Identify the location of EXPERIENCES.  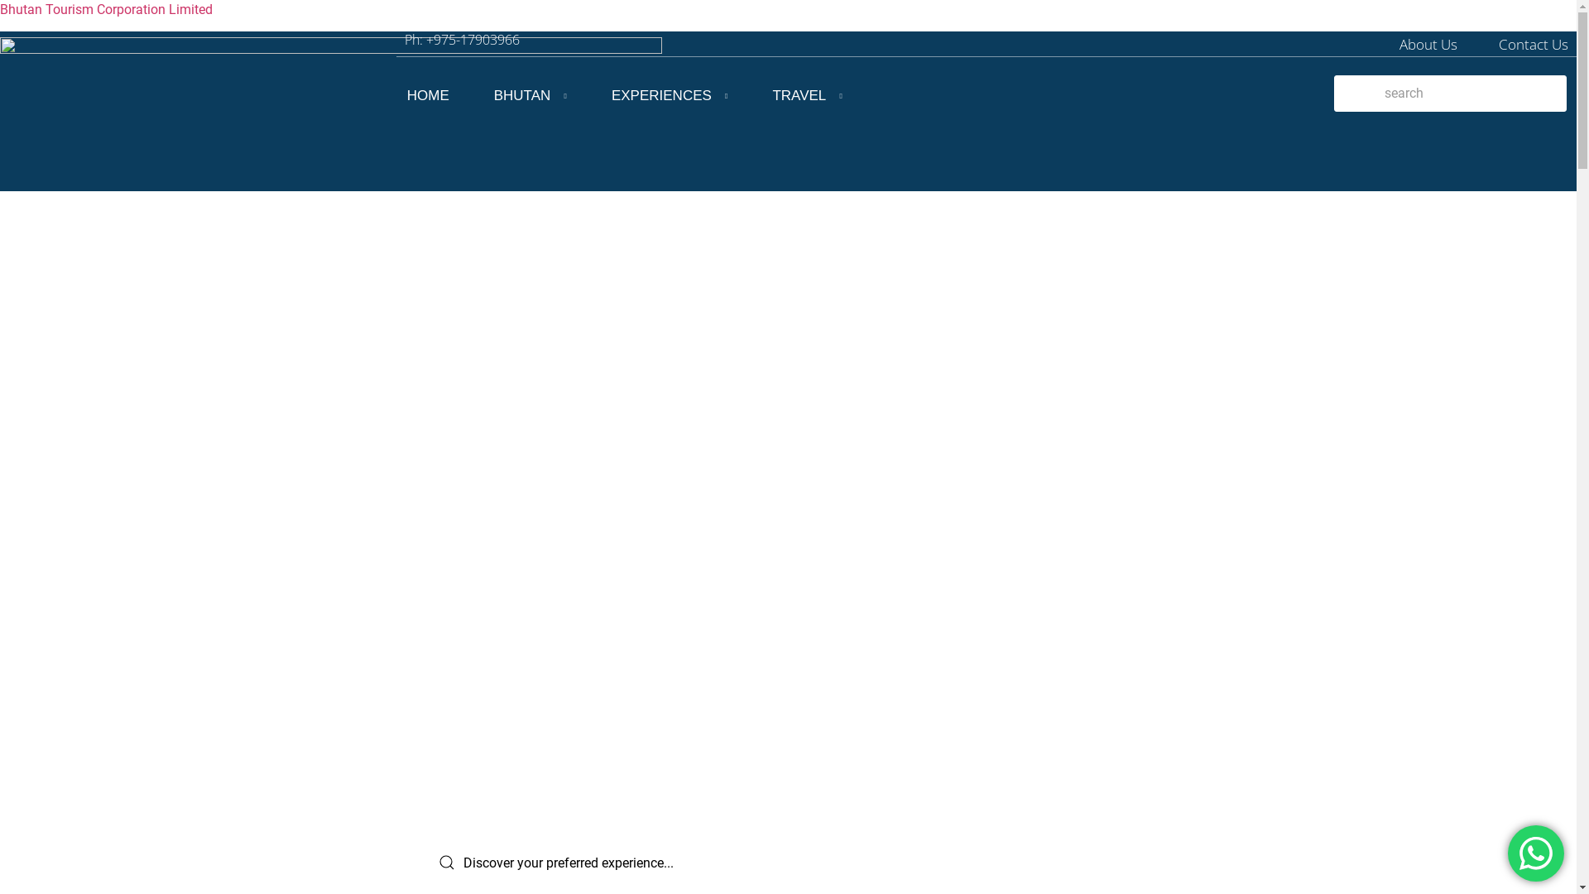
(670, 96).